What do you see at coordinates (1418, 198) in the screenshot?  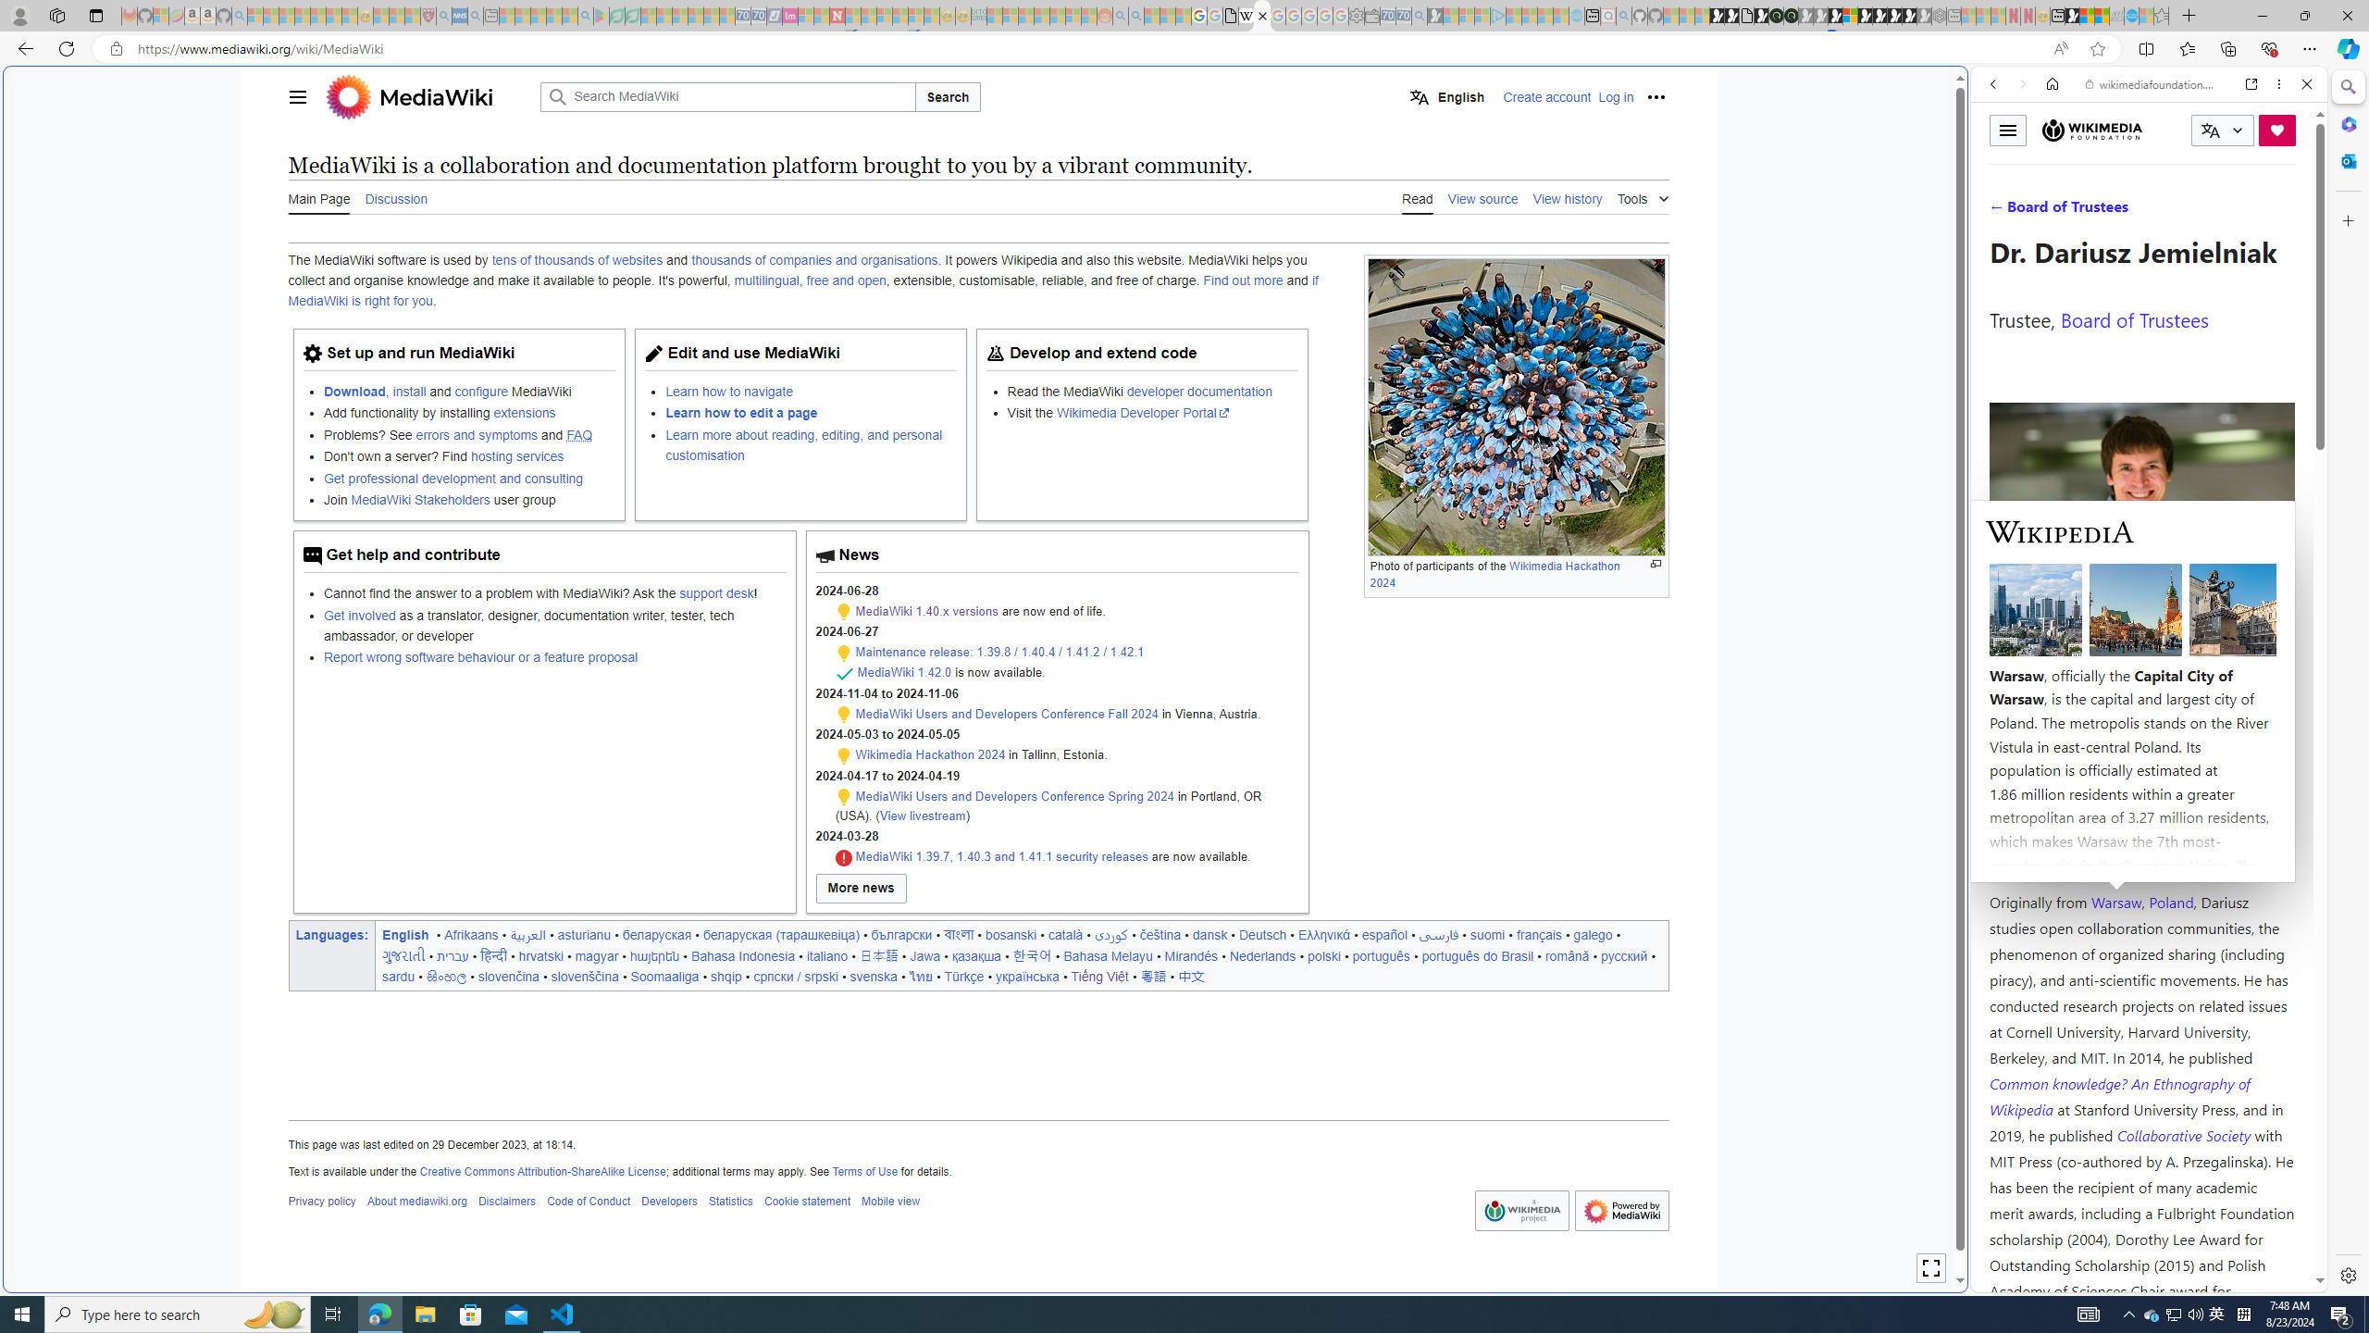 I see `Read` at bounding box center [1418, 198].